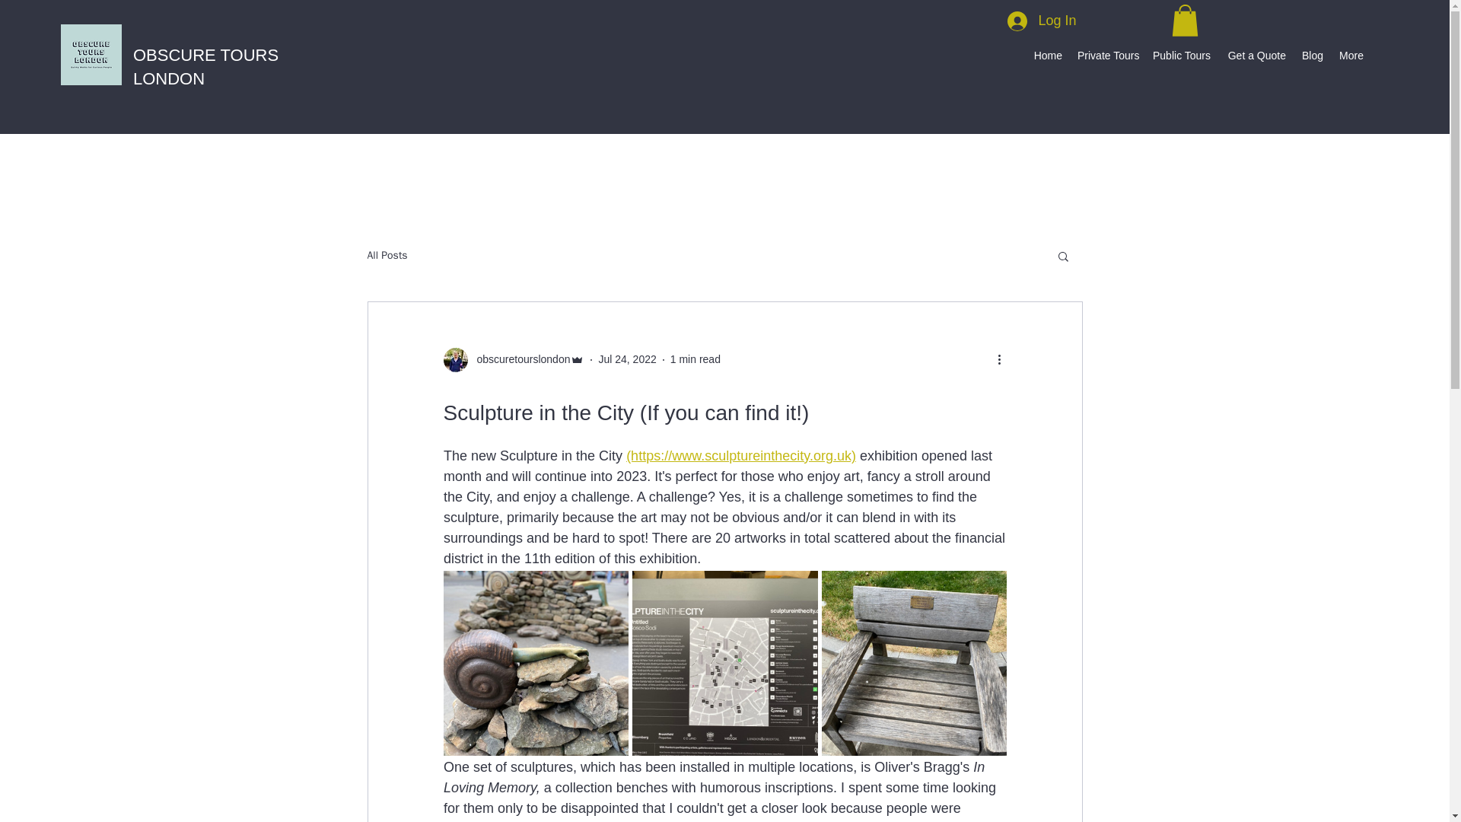 The image size is (1461, 822). What do you see at coordinates (205, 67) in the screenshot?
I see `OBSCURE TOURS LONDON` at bounding box center [205, 67].